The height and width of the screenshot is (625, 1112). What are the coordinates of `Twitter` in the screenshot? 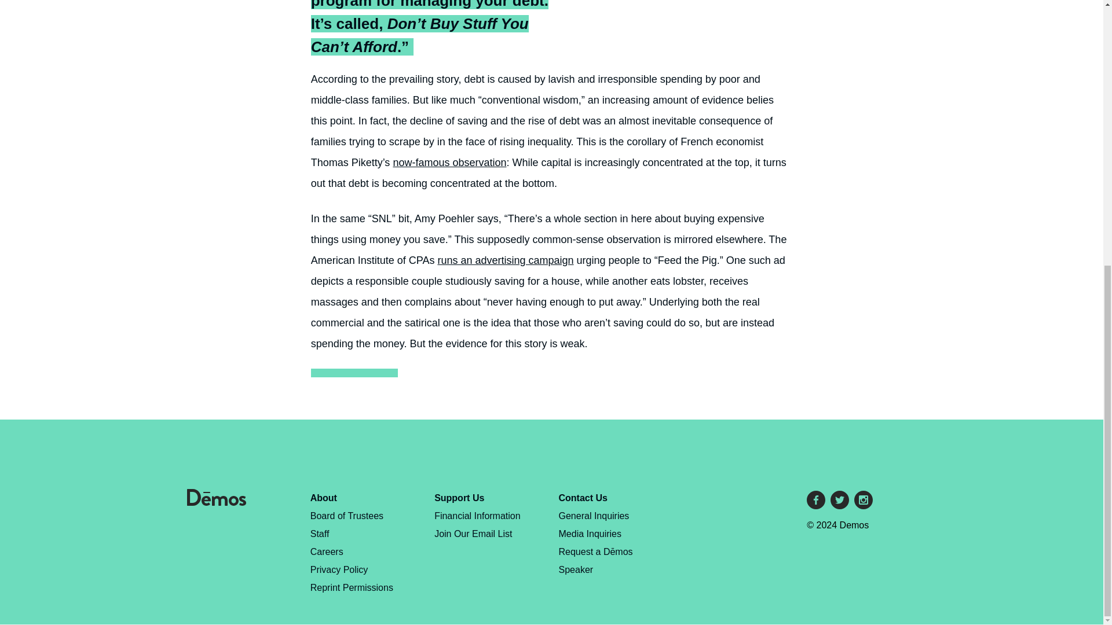 It's located at (840, 500).